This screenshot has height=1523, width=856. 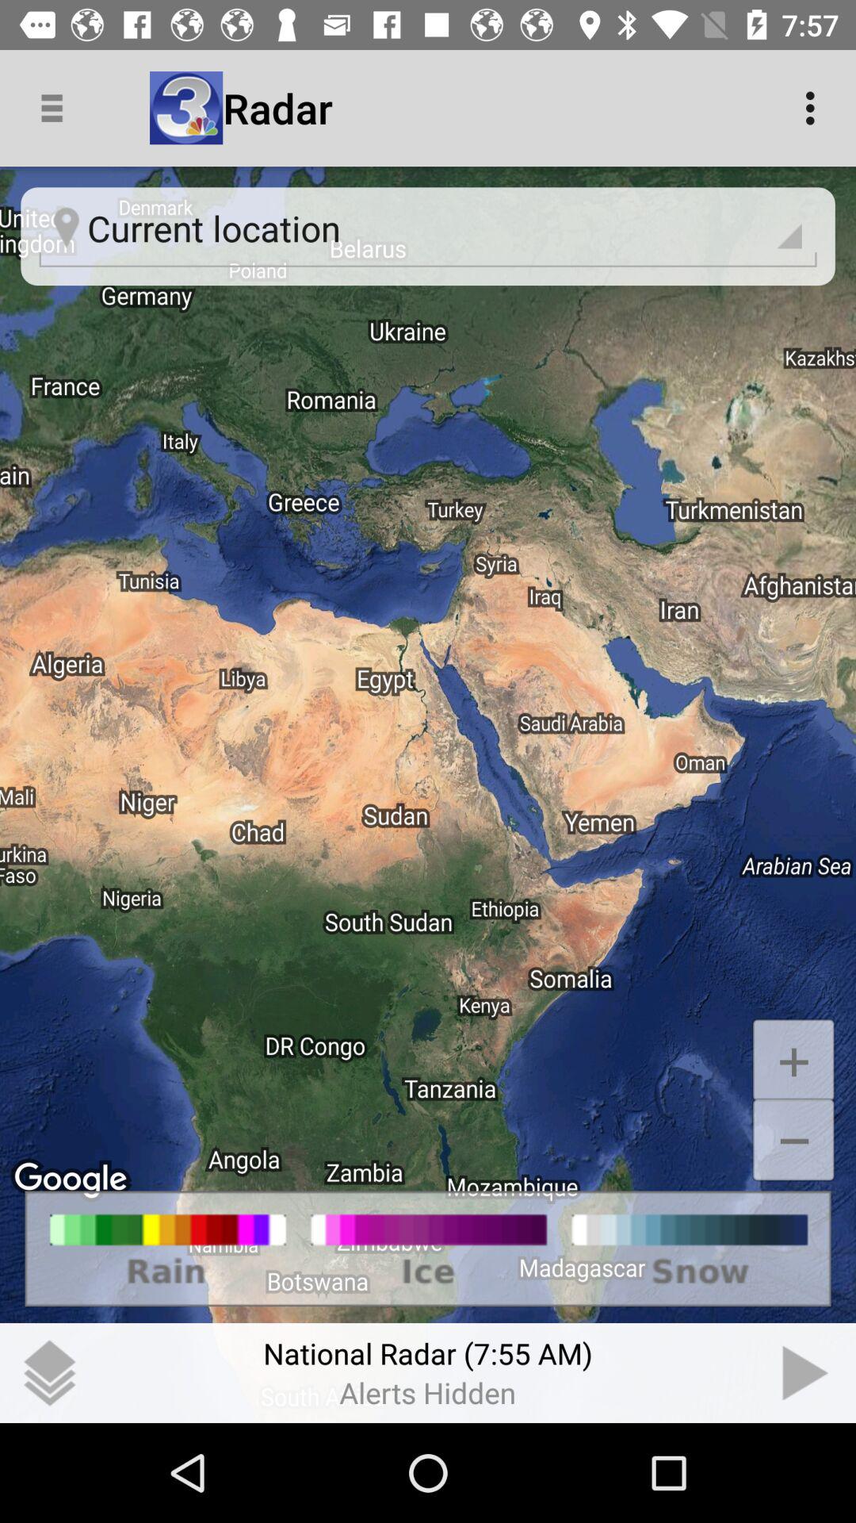 I want to click on go back, so click(x=806, y=1373).